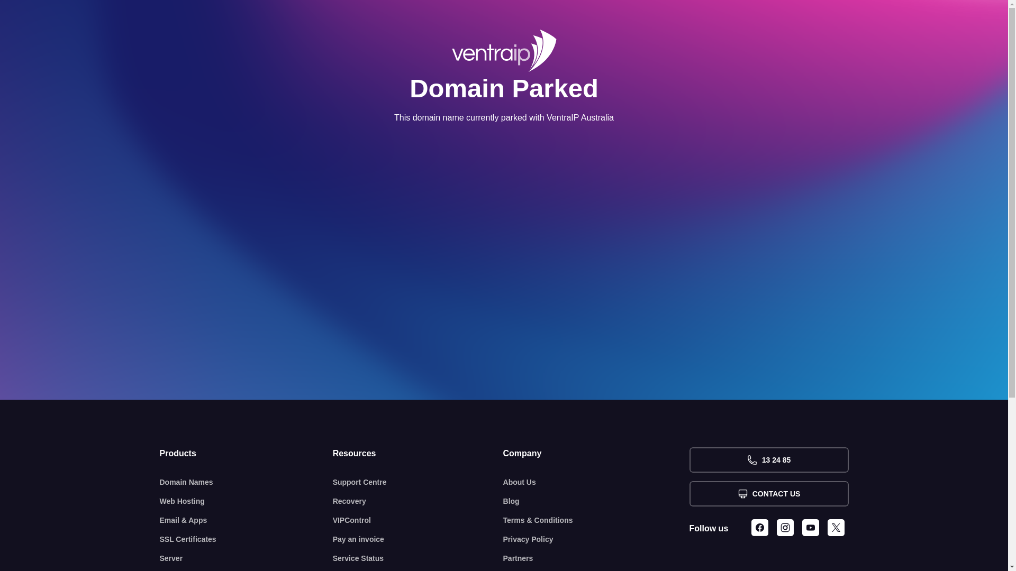  Describe the element at coordinates (418, 482) in the screenshot. I see `Support Centre` at that location.